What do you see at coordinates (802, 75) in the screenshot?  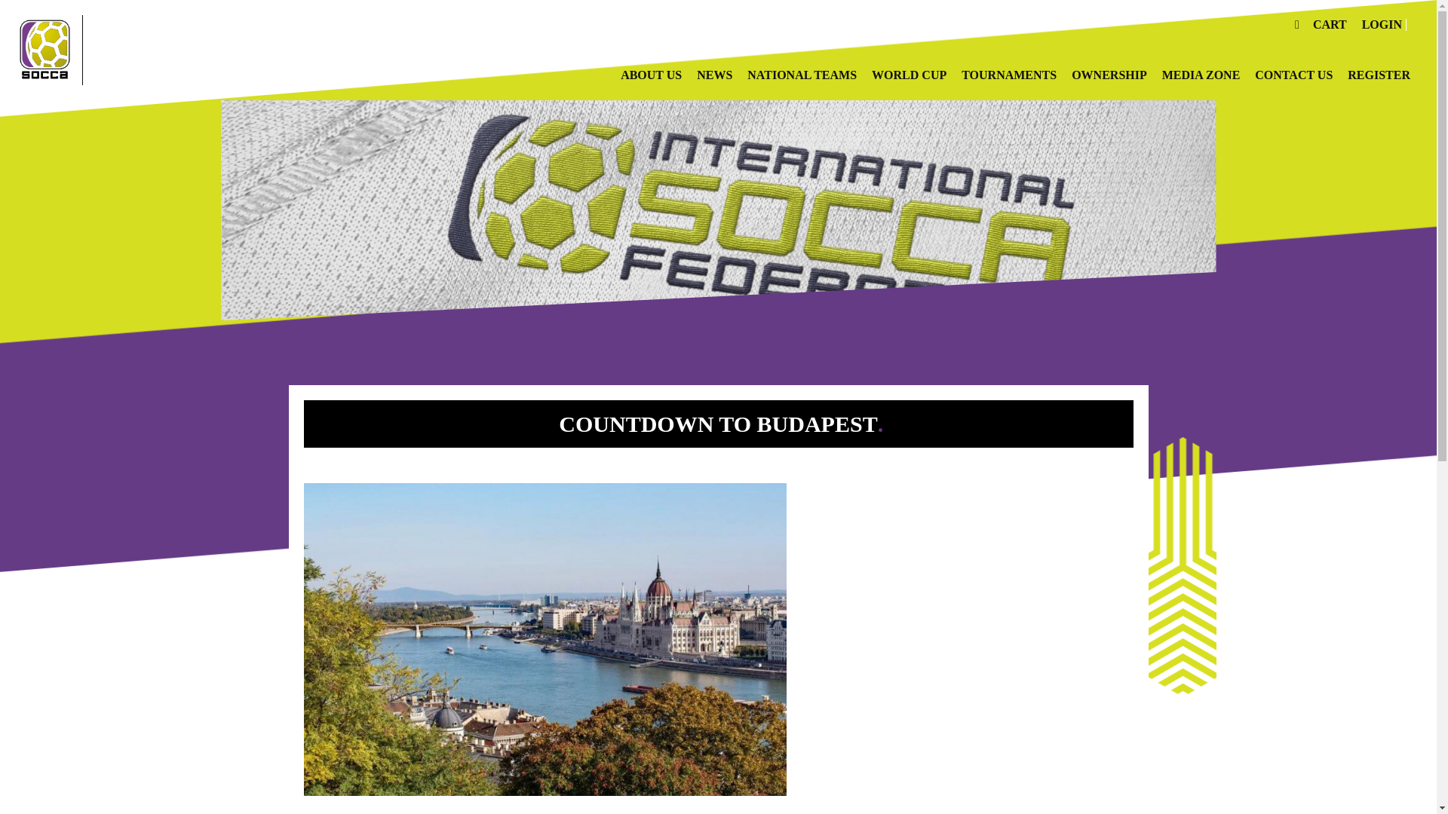 I see `NATIONAL TEAMS` at bounding box center [802, 75].